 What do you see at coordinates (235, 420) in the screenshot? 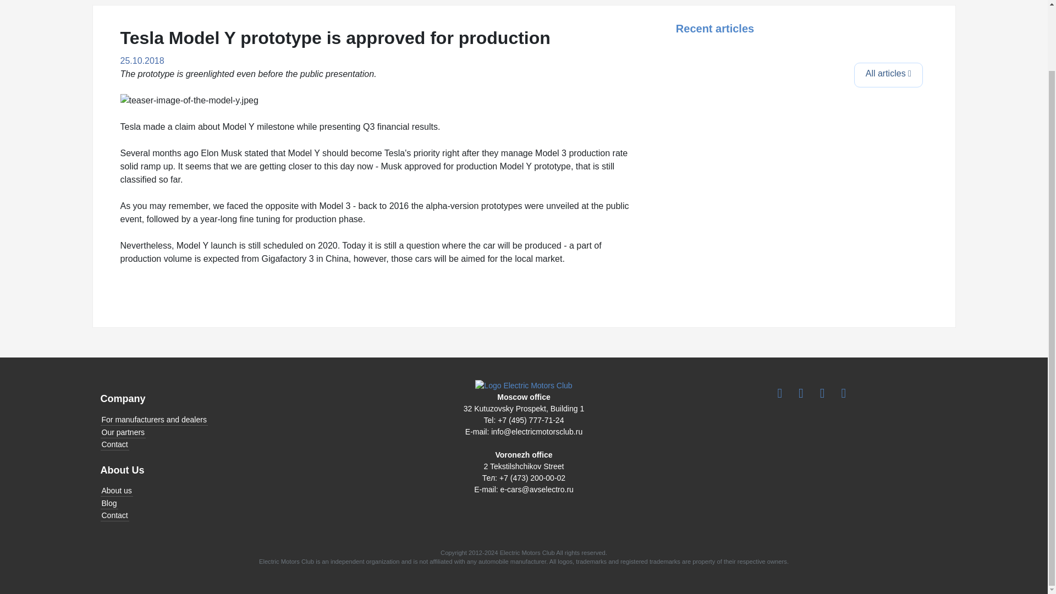
I see `For manufacturers and dealers` at bounding box center [235, 420].